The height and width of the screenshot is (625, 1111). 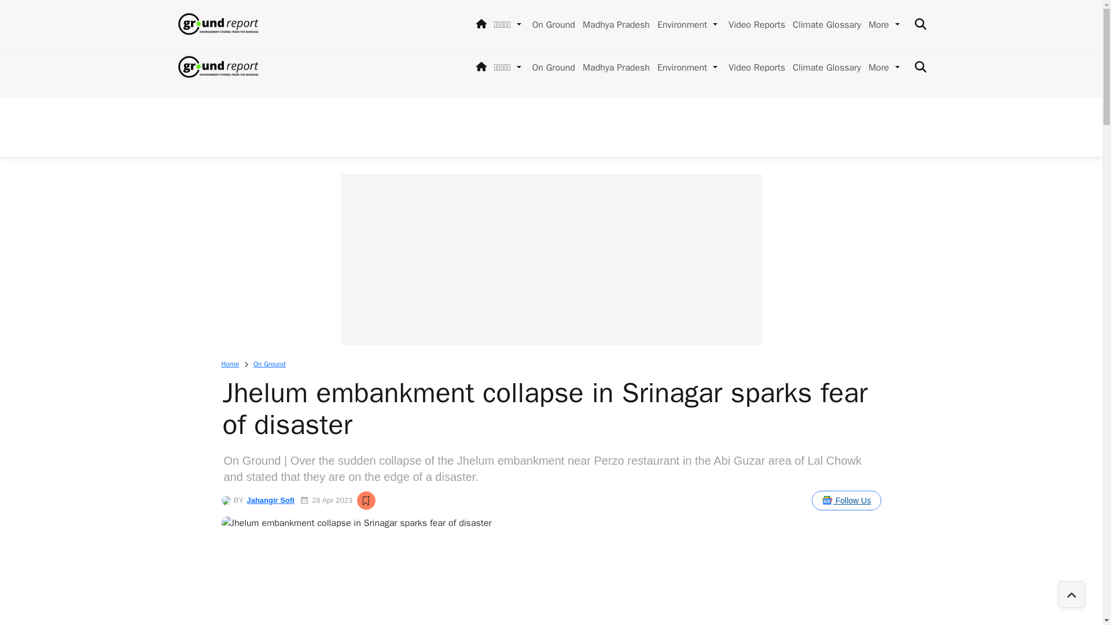 What do you see at coordinates (755, 67) in the screenshot?
I see `Video Reports` at bounding box center [755, 67].